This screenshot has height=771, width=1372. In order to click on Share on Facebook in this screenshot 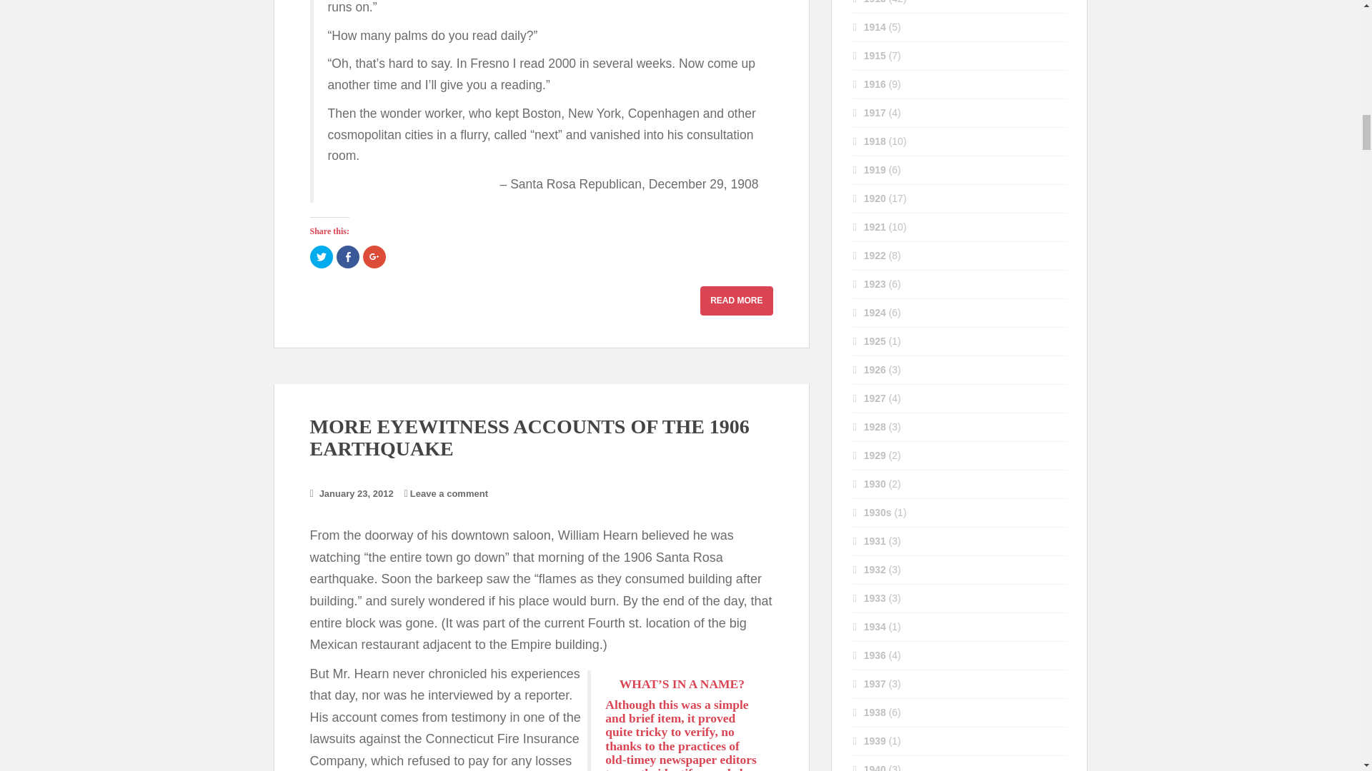, I will do `click(347, 257)`.